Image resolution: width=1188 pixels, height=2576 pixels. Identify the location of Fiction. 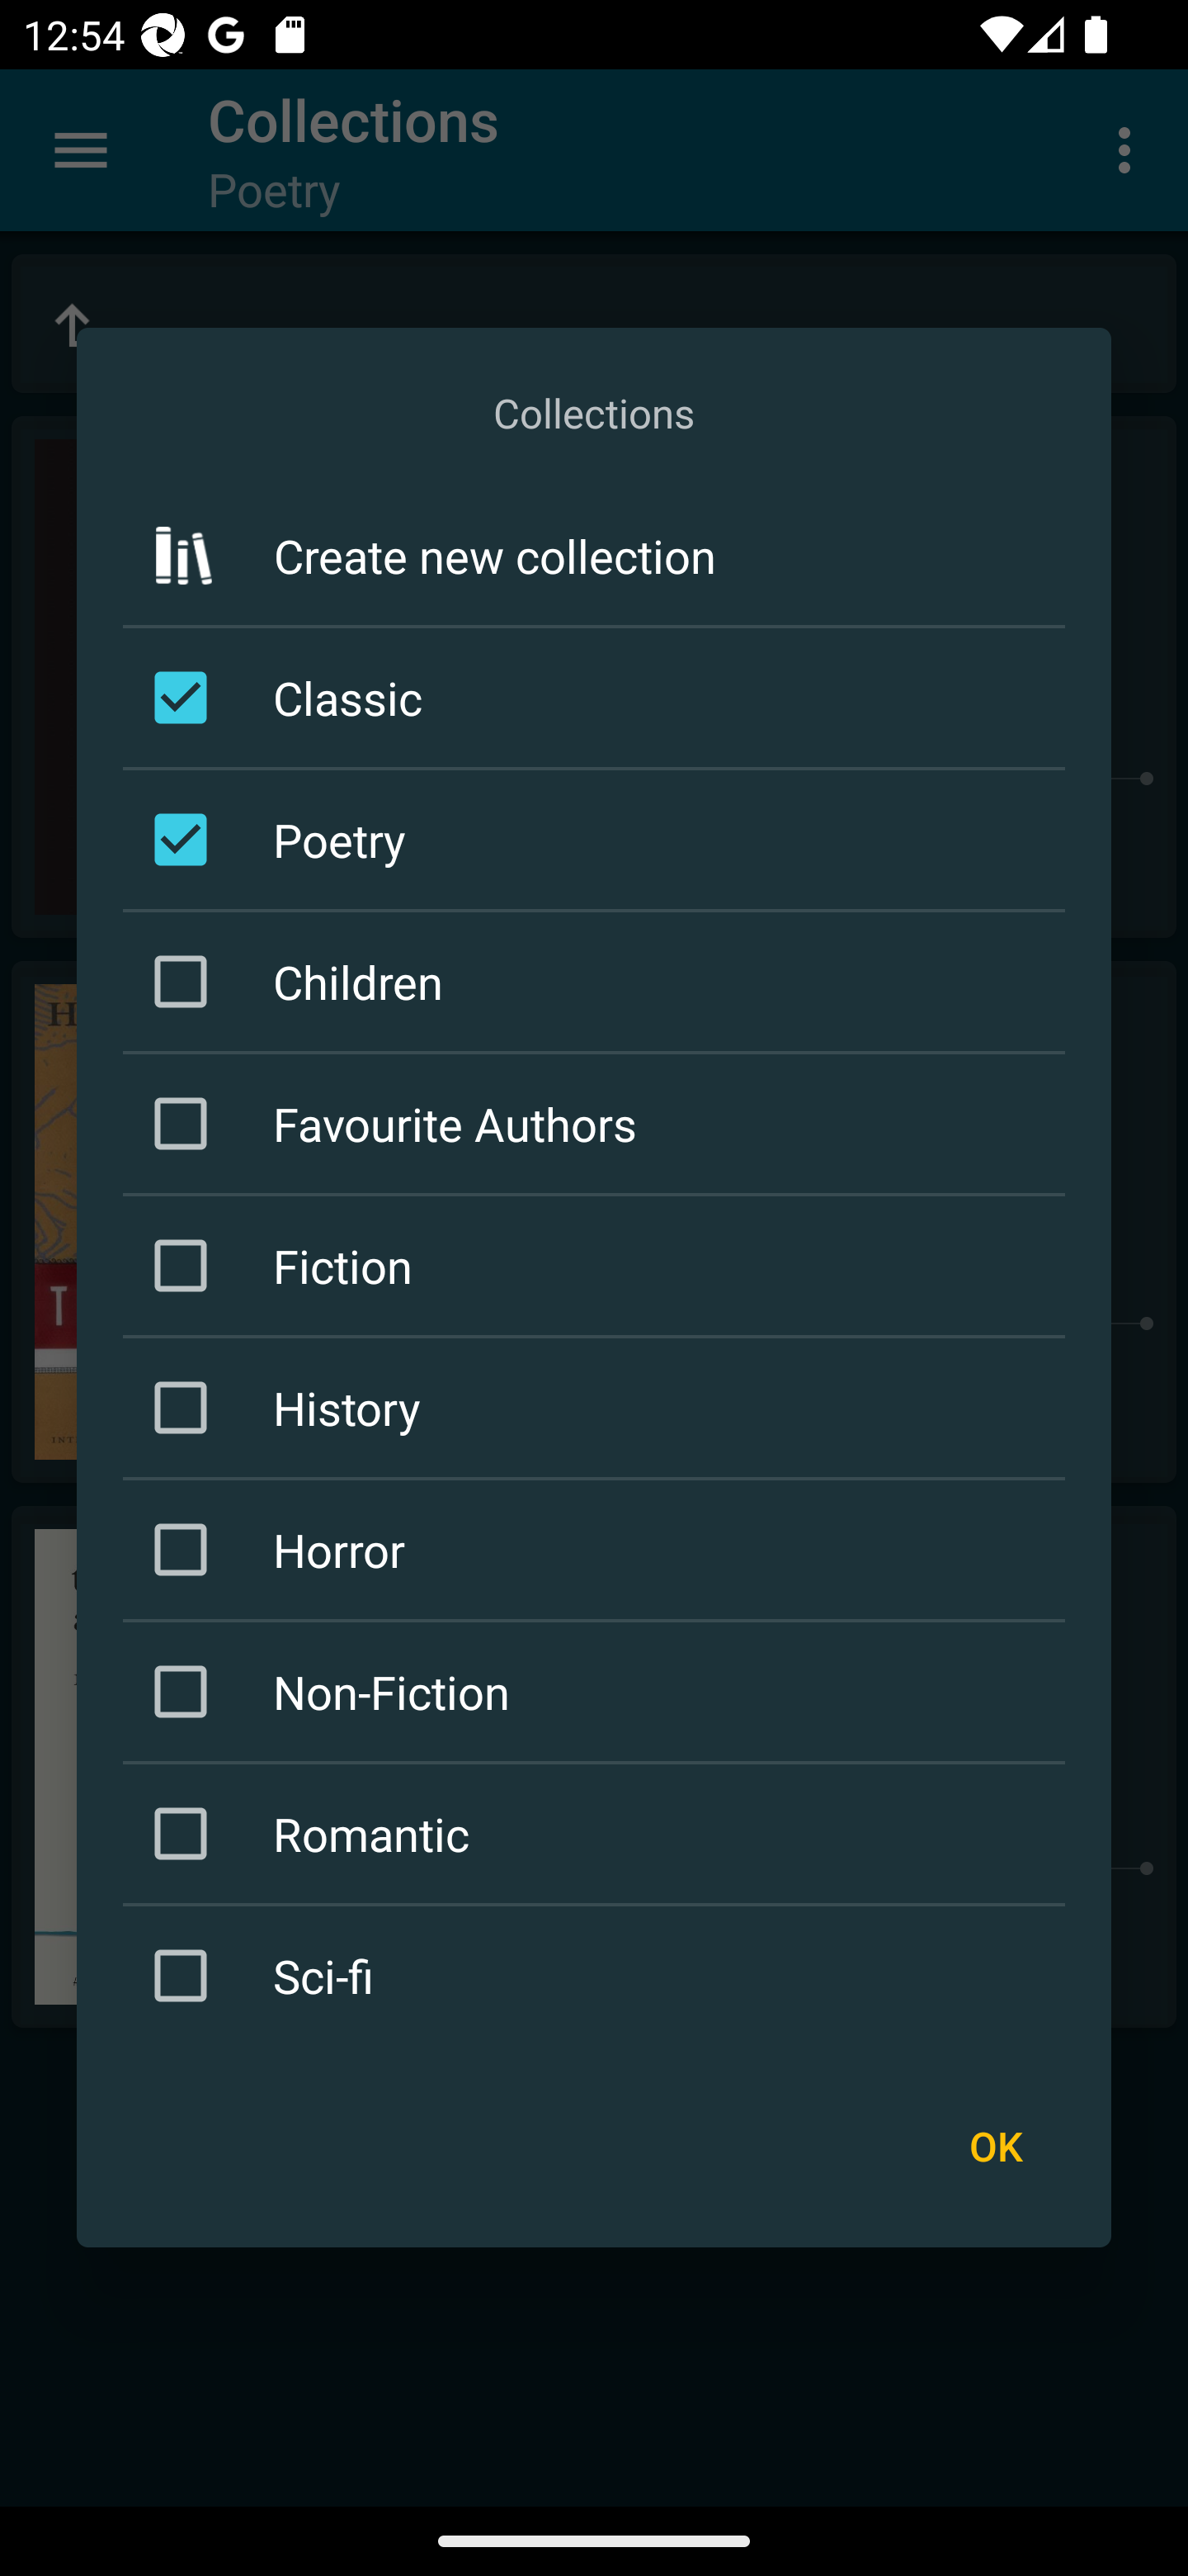
(599, 1265).